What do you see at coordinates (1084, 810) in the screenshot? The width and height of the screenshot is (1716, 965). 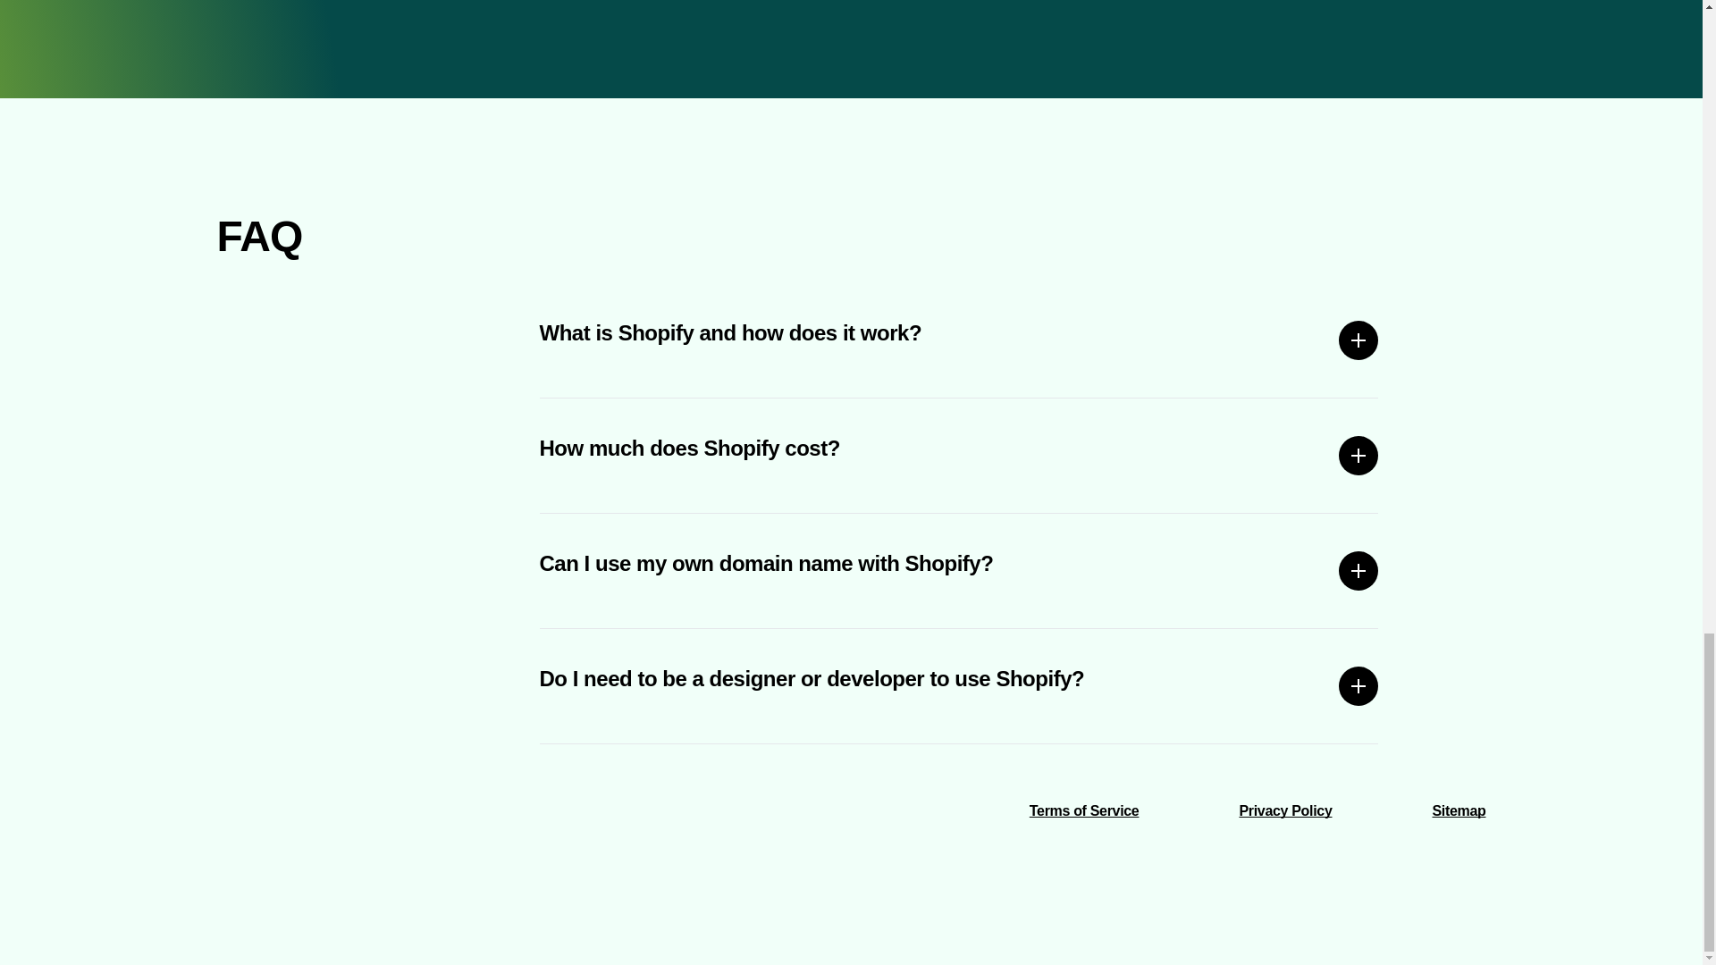 I see `Terms of Service` at bounding box center [1084, 810].